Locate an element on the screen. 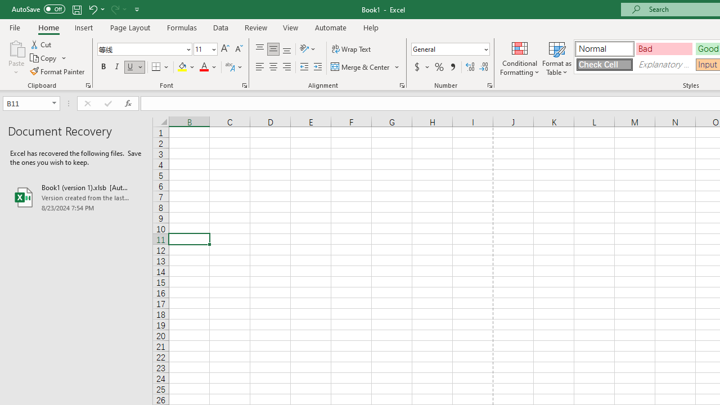 The image size is (720, 405). Paste is located at coordinates (16, 47).